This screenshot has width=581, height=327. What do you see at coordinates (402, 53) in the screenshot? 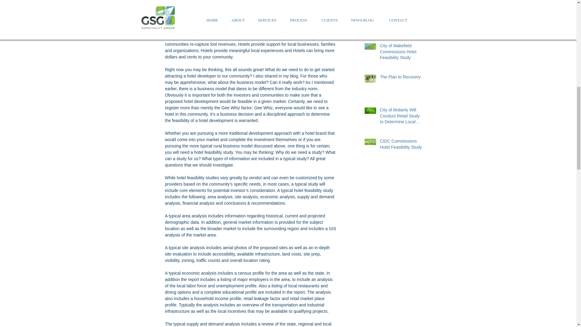
I see `City of Wakefield Commissions Hotel Feasibility Study` at bounding box center [402, 53].